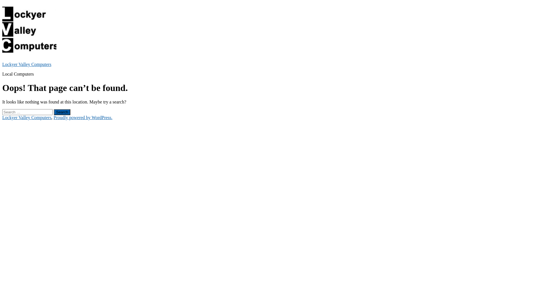  Describe the element at coordinates (27, 64) in the screenshot. I see `Lockyer Valley Computers` at that location.